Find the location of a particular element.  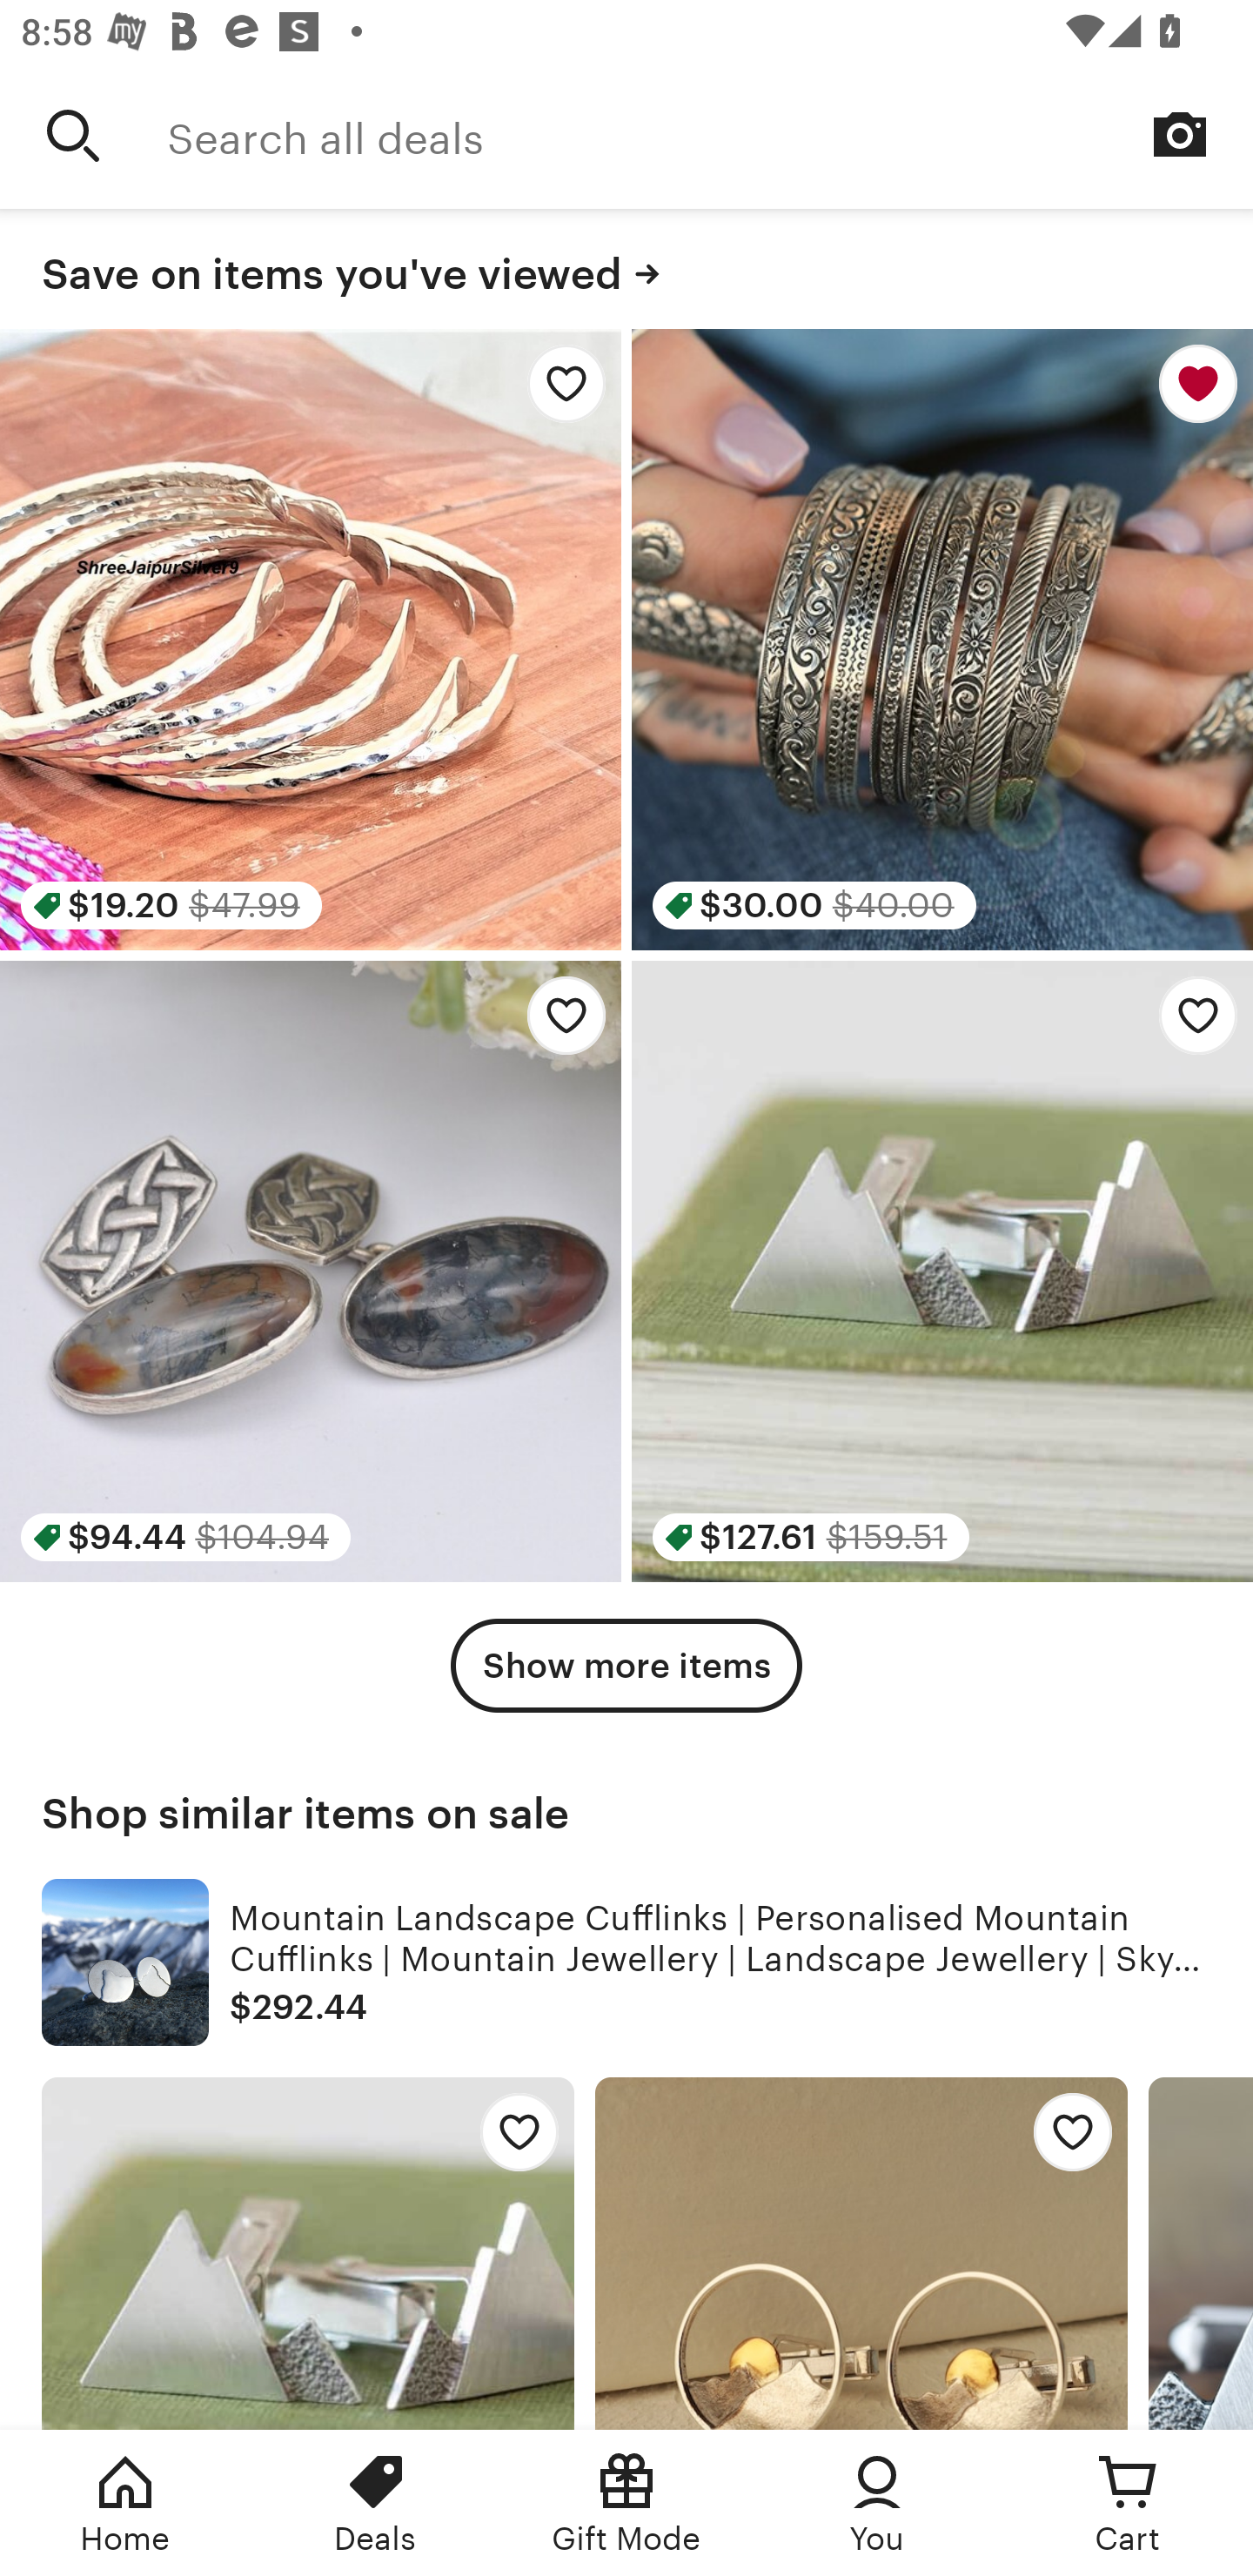

Show more items is located at coordinates (626, 1666).